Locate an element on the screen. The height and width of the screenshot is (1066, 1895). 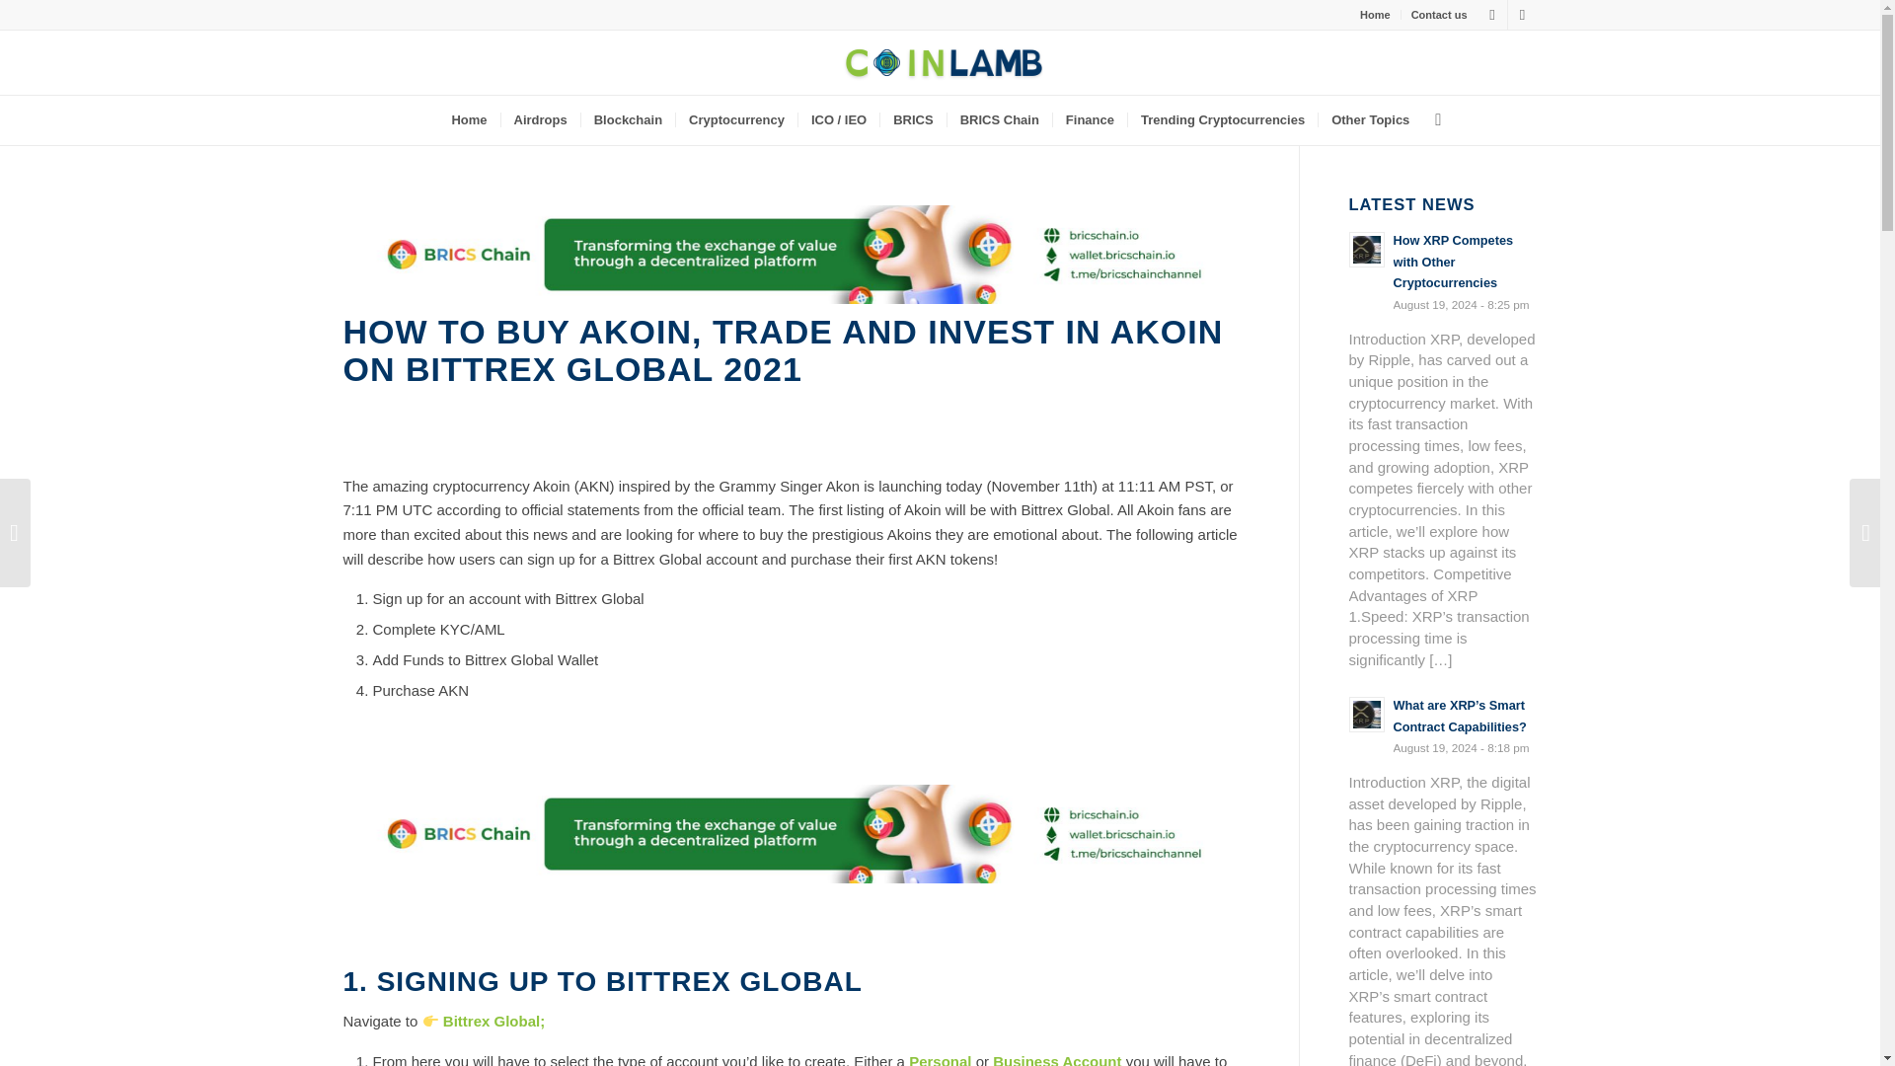
Home is located at coordinates (468, 120).